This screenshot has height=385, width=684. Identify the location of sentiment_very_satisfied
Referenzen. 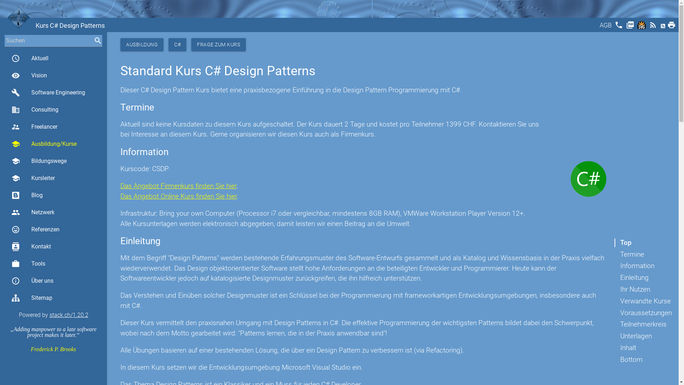
(53, 230).